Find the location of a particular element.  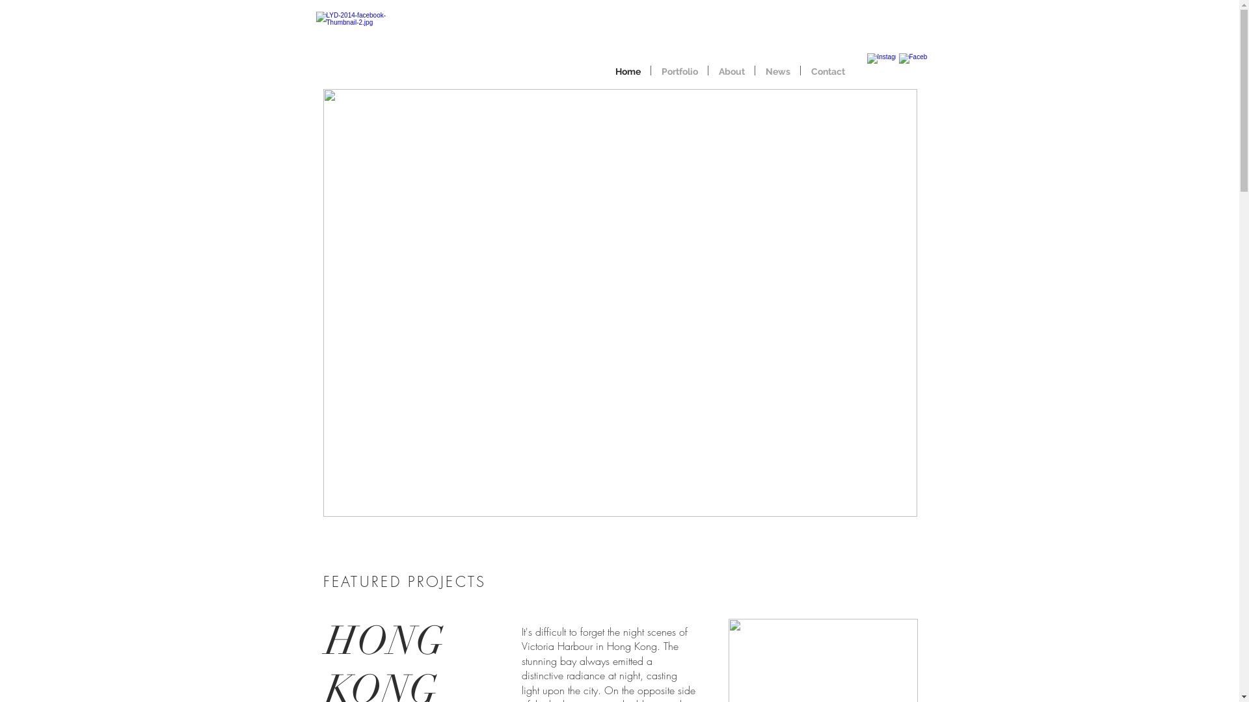

Contact is located at coordinates (827, 70).